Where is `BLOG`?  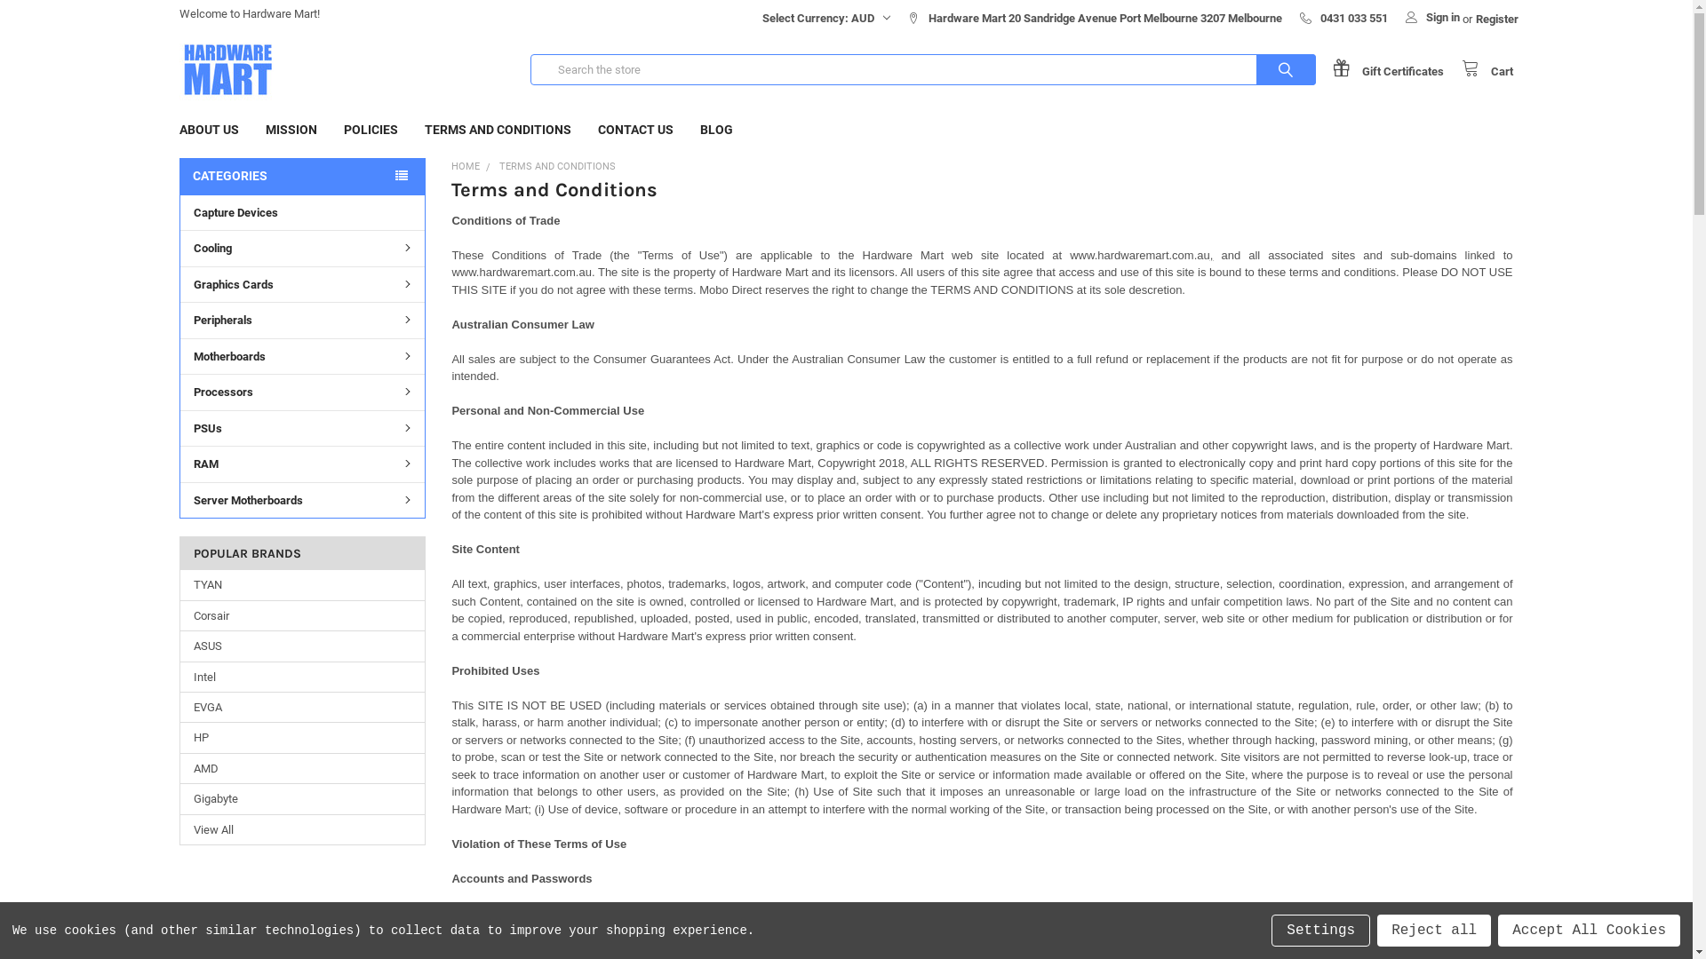 BLOG is located at coordinates (716, 130).